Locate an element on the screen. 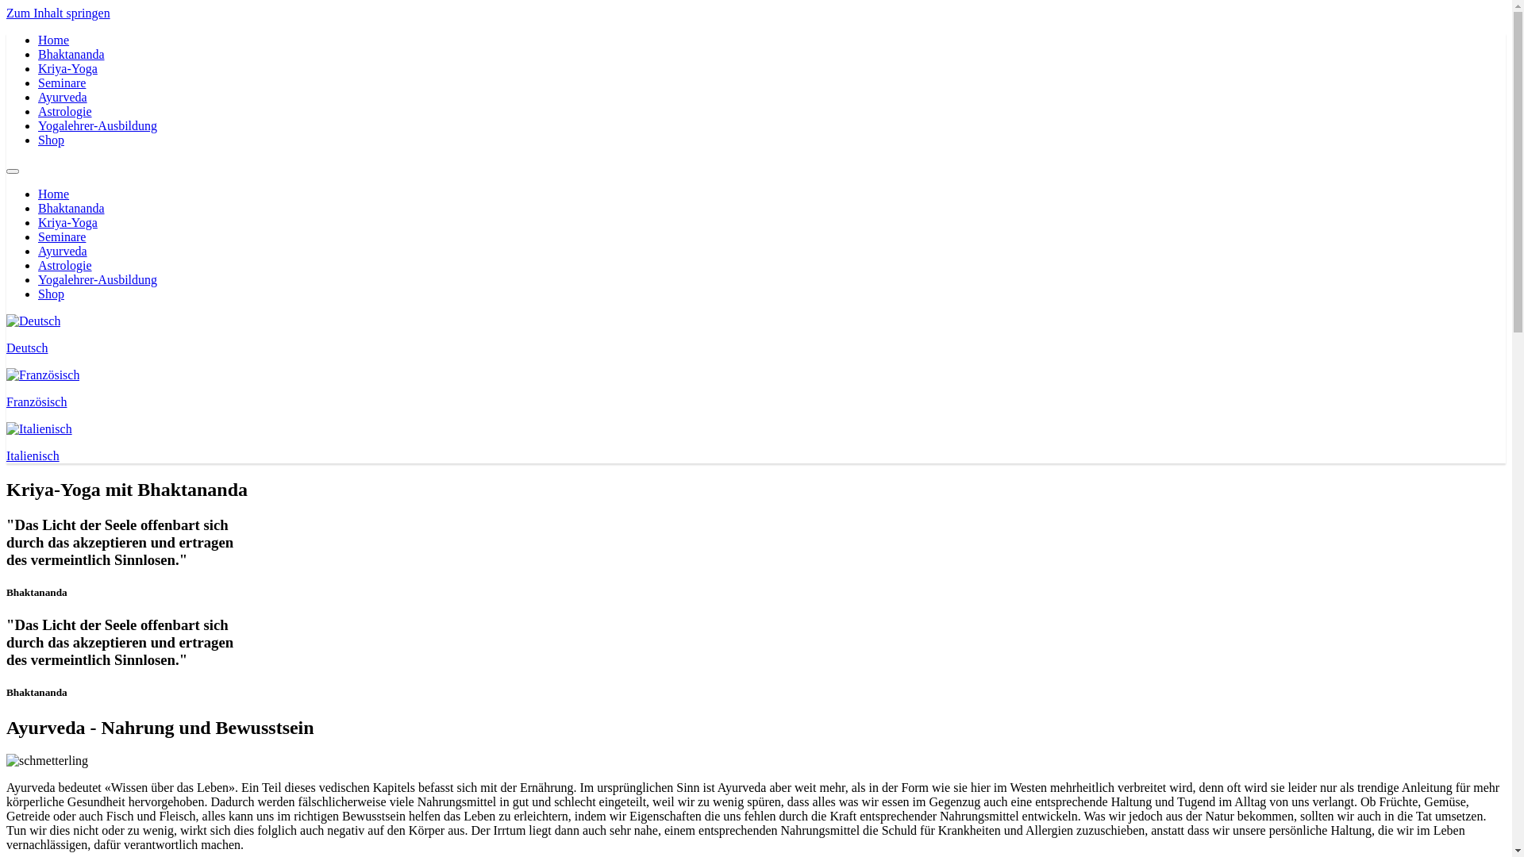 The height and width of the screenshot is (857, 1524). Shop is located at coordinates (51, 294).